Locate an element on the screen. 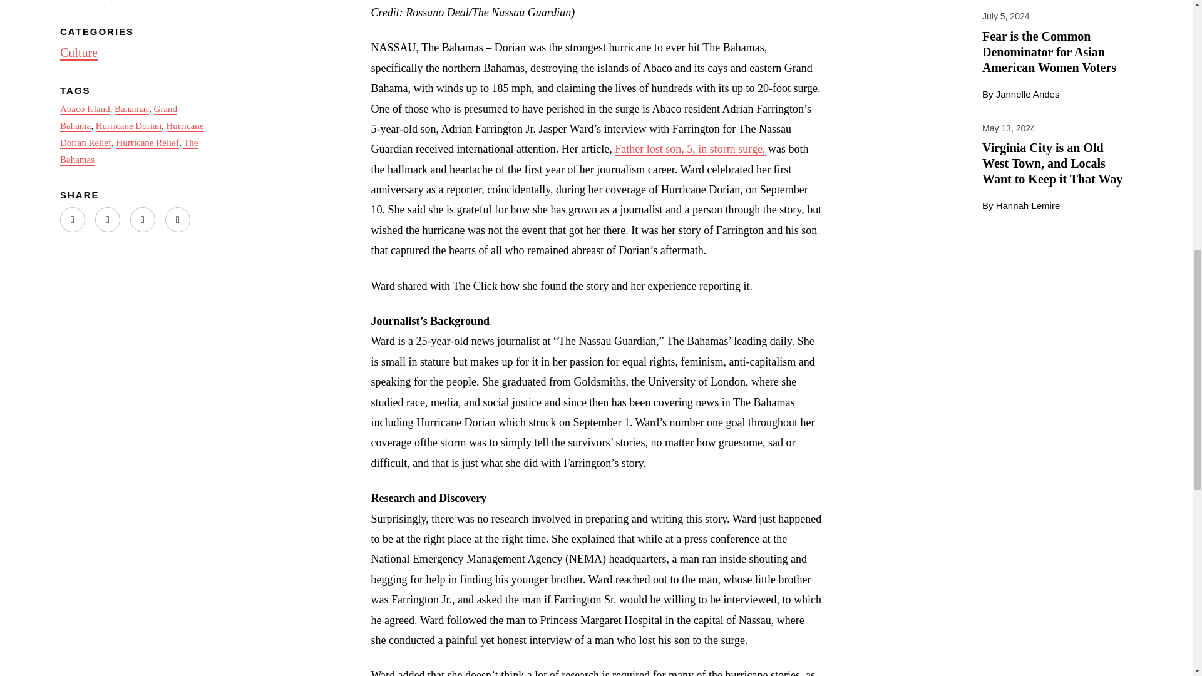 The width and height of the screenshot is (1202, 676). Hurricane Dorian is located at coordinates (128, 126).